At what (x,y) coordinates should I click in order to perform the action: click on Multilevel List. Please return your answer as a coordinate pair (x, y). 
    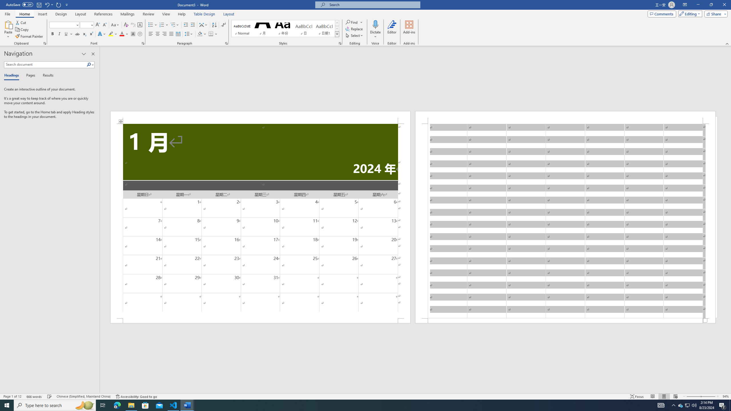
    Looking at the image, I should click on (174, 25).